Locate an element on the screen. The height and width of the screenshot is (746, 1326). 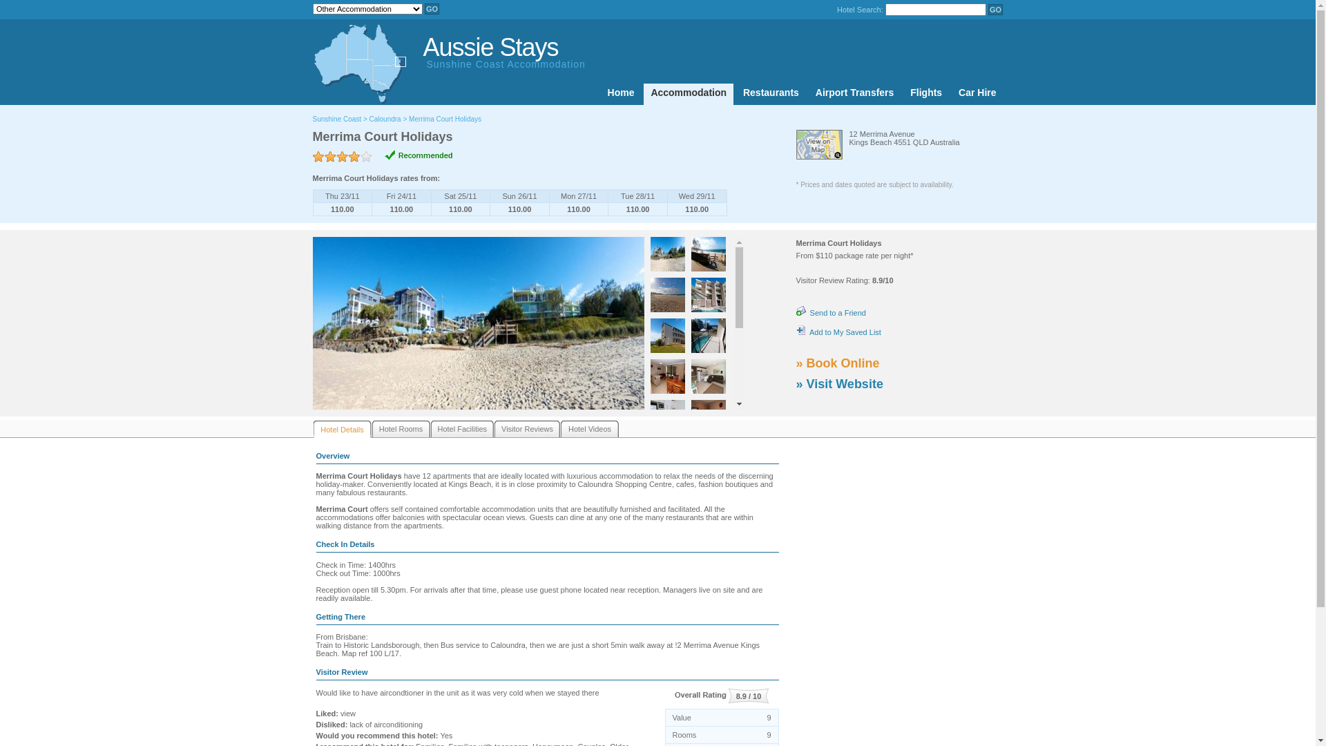
Merrima Court Holidays is located at coordinates (445, 119).